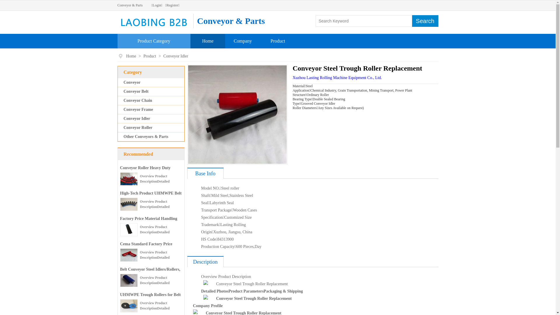  What do you see at coordinates (154, 41) in the screenshot?
I see `Product Category` at bounding box center [154, 41].